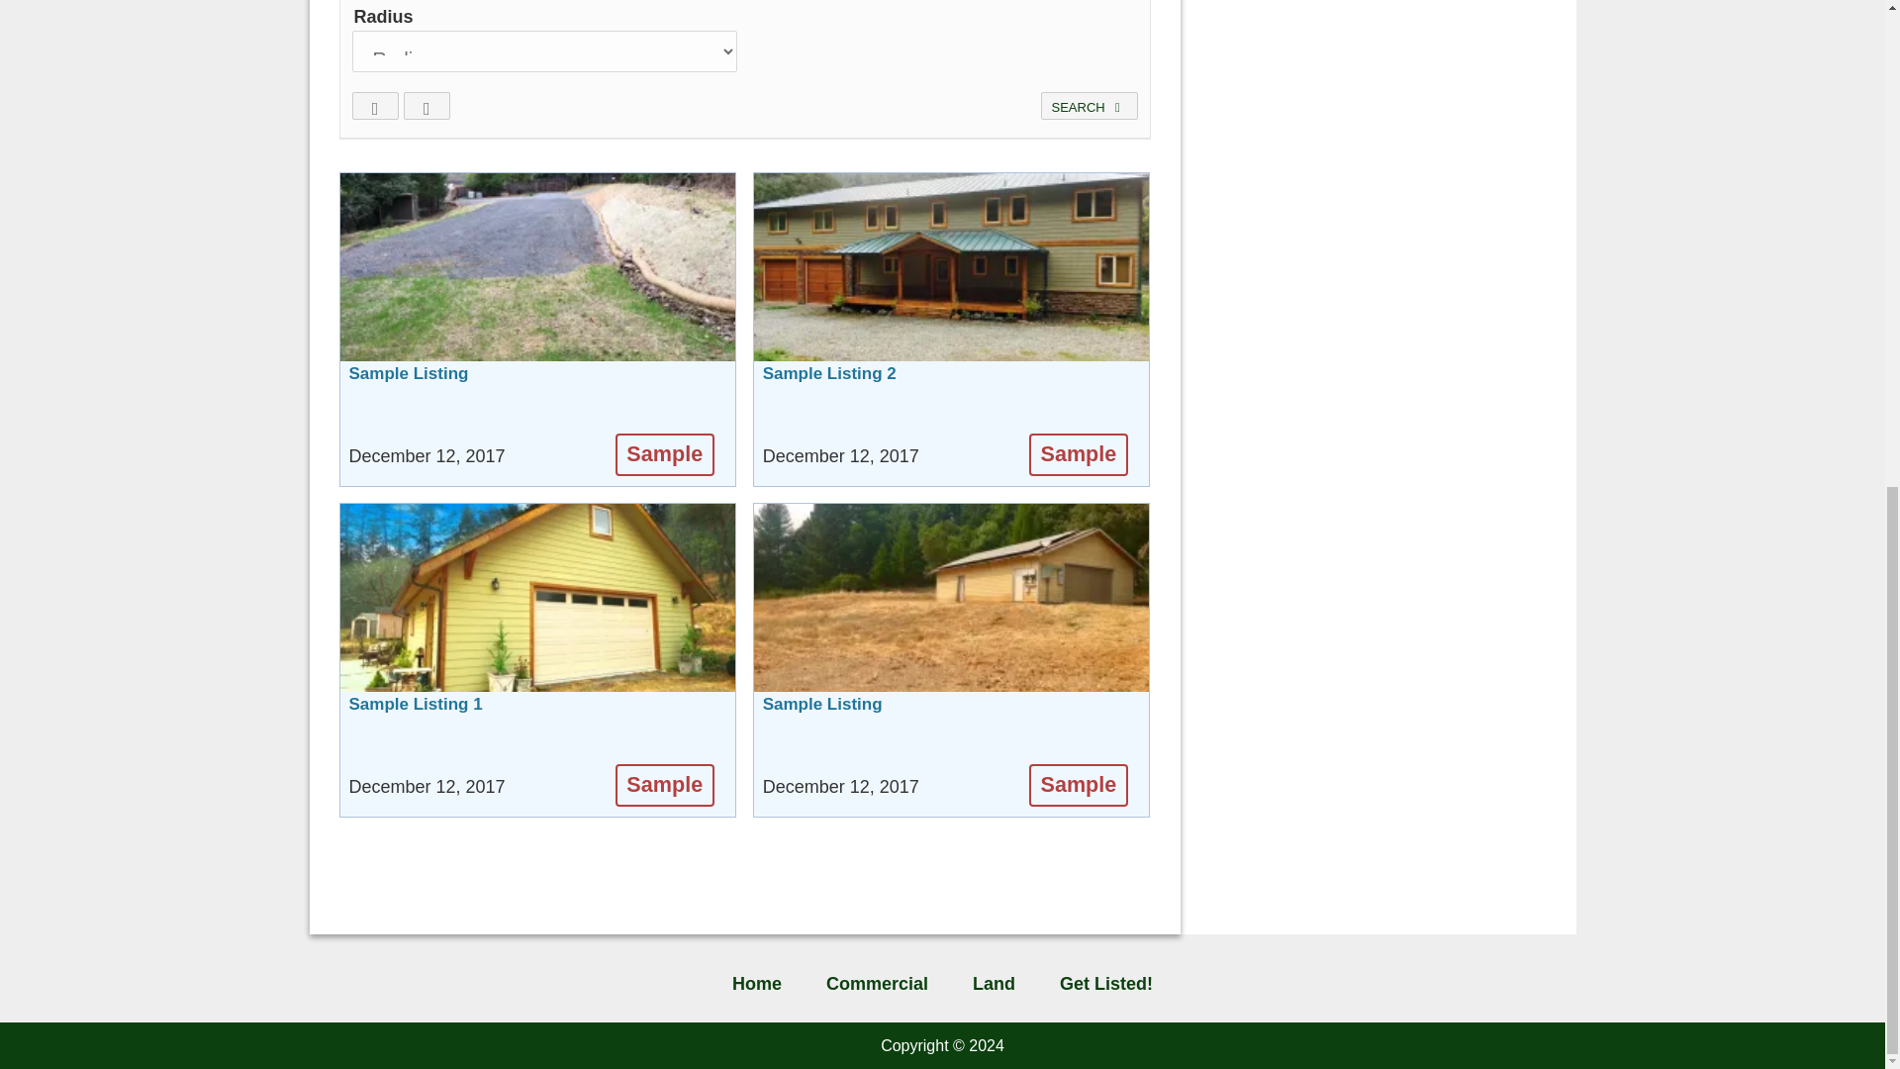 The width and height of the screenshot is (1900, 1069). Describe the element at coordinates (952, 329) in the screenshot. I see `Sample Listing 2` at that location.